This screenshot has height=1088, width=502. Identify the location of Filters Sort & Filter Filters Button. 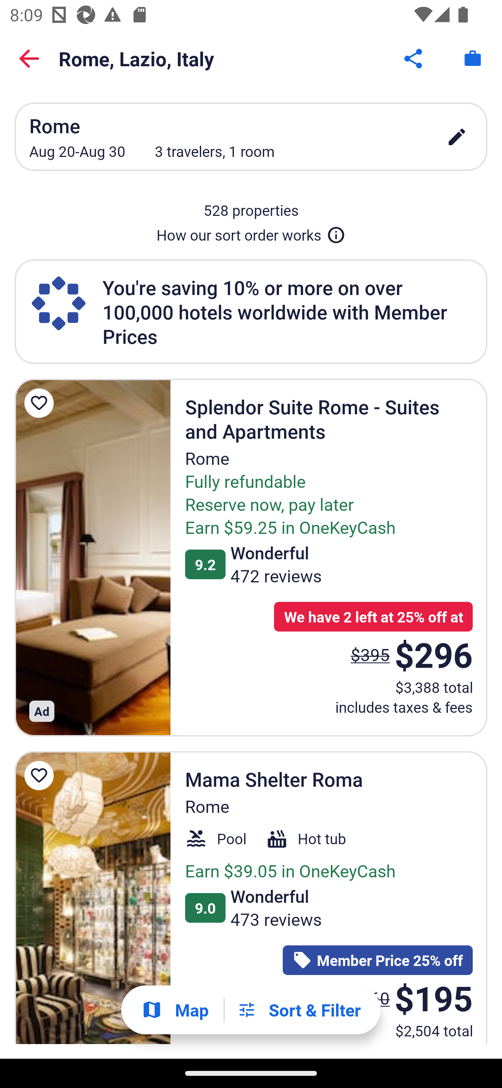
(299, 1010).